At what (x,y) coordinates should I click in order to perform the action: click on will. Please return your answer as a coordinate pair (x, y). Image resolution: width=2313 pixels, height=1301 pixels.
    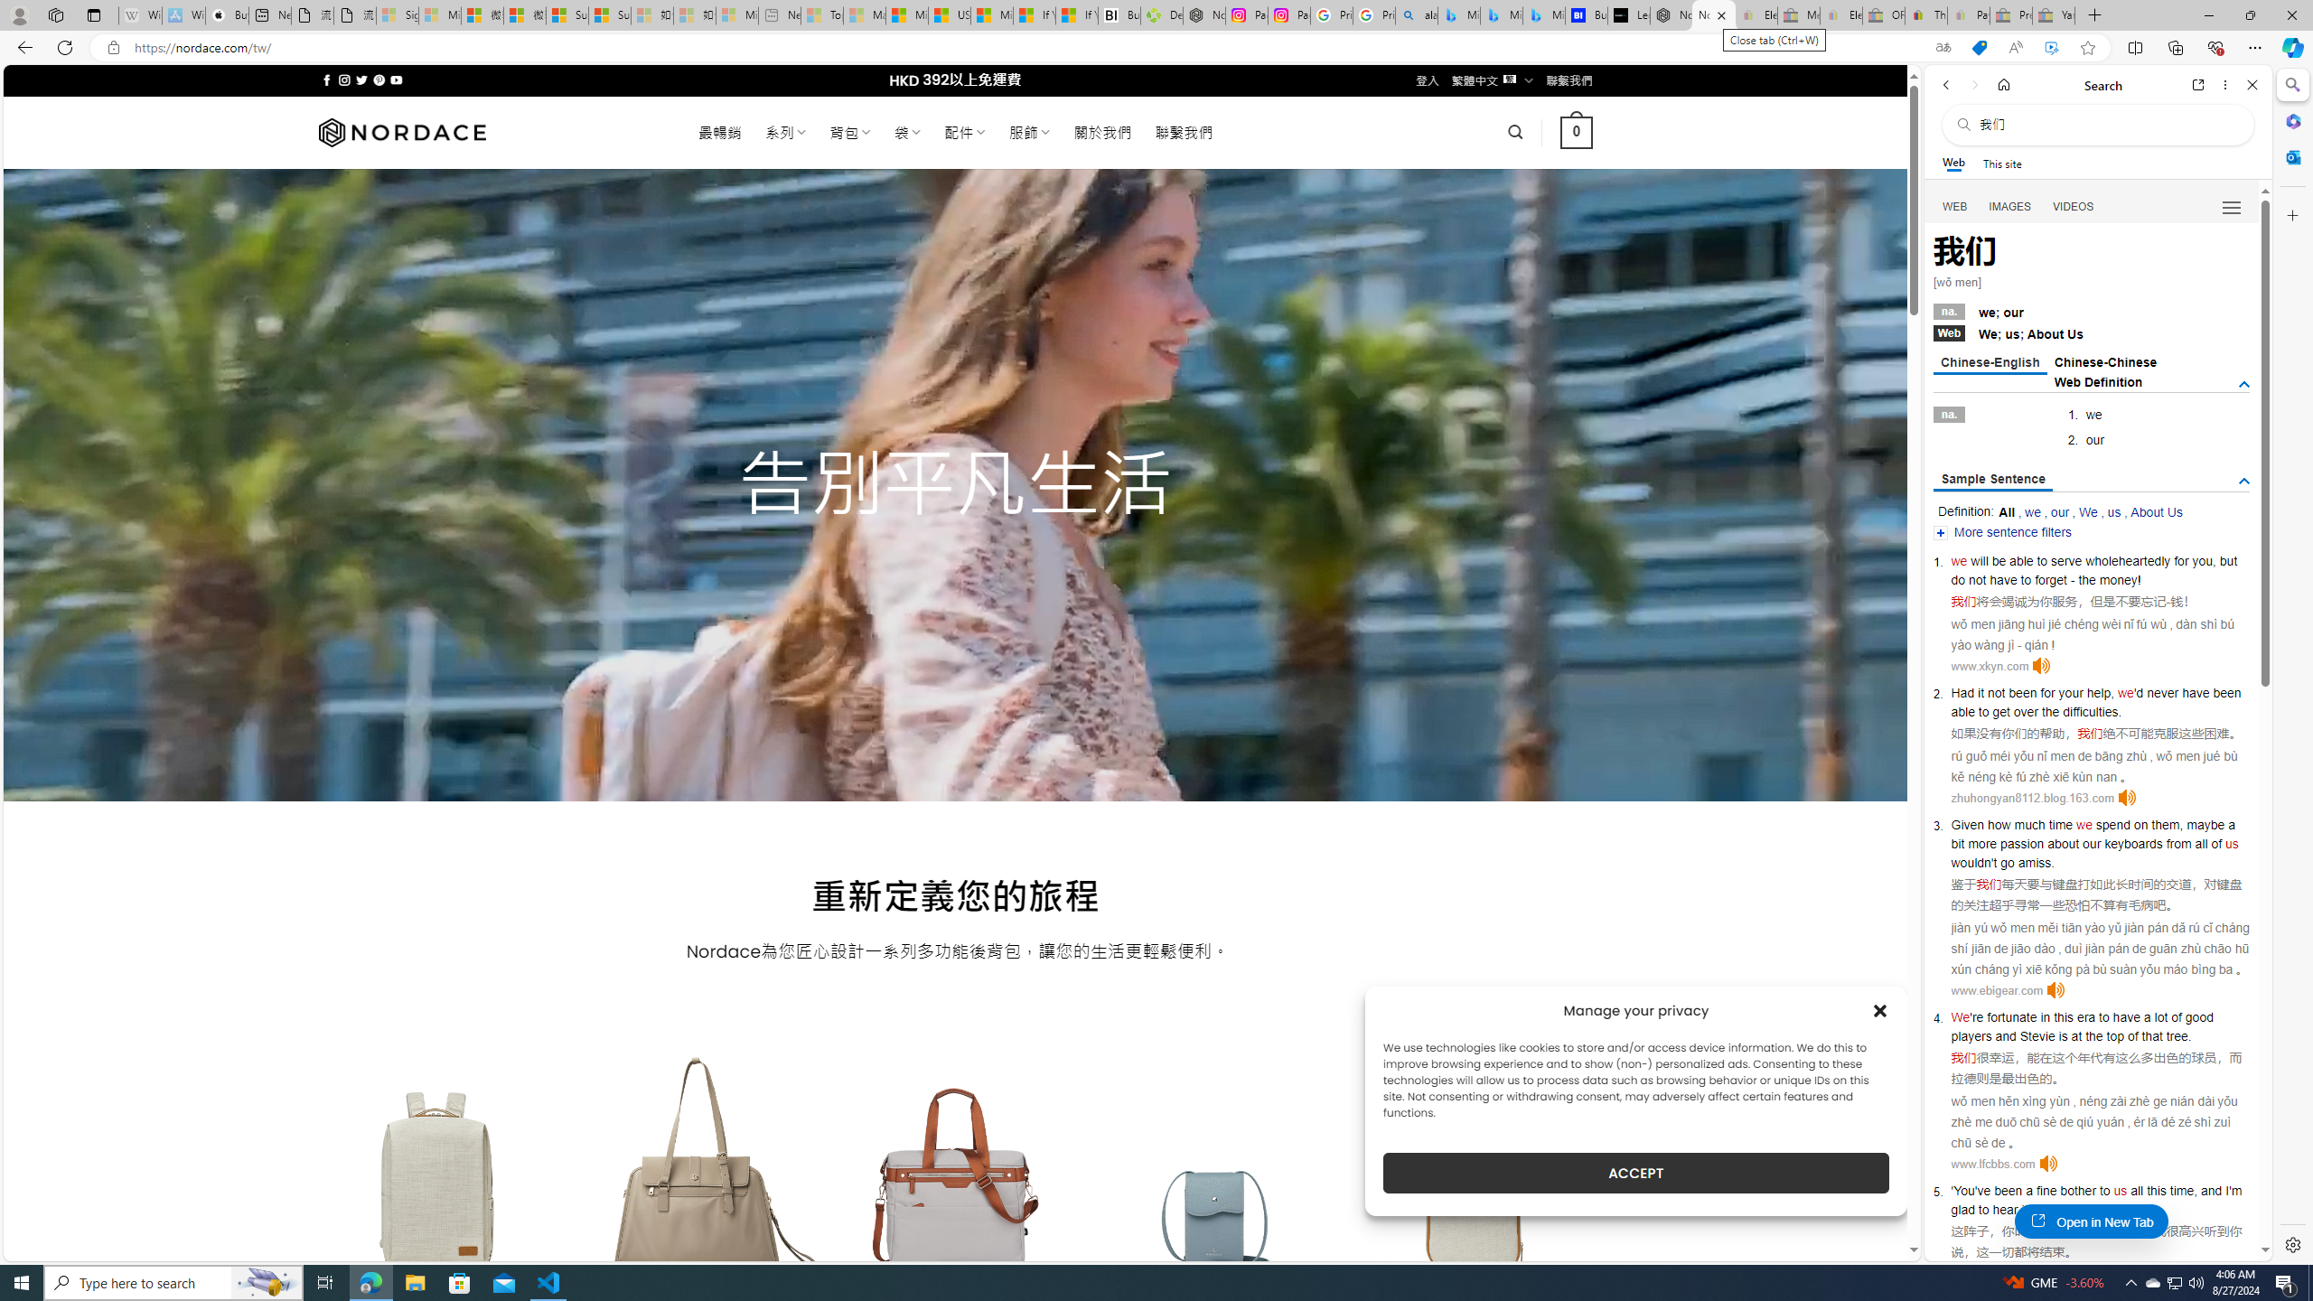
    Looking at the image, I should click on (1980, 561).